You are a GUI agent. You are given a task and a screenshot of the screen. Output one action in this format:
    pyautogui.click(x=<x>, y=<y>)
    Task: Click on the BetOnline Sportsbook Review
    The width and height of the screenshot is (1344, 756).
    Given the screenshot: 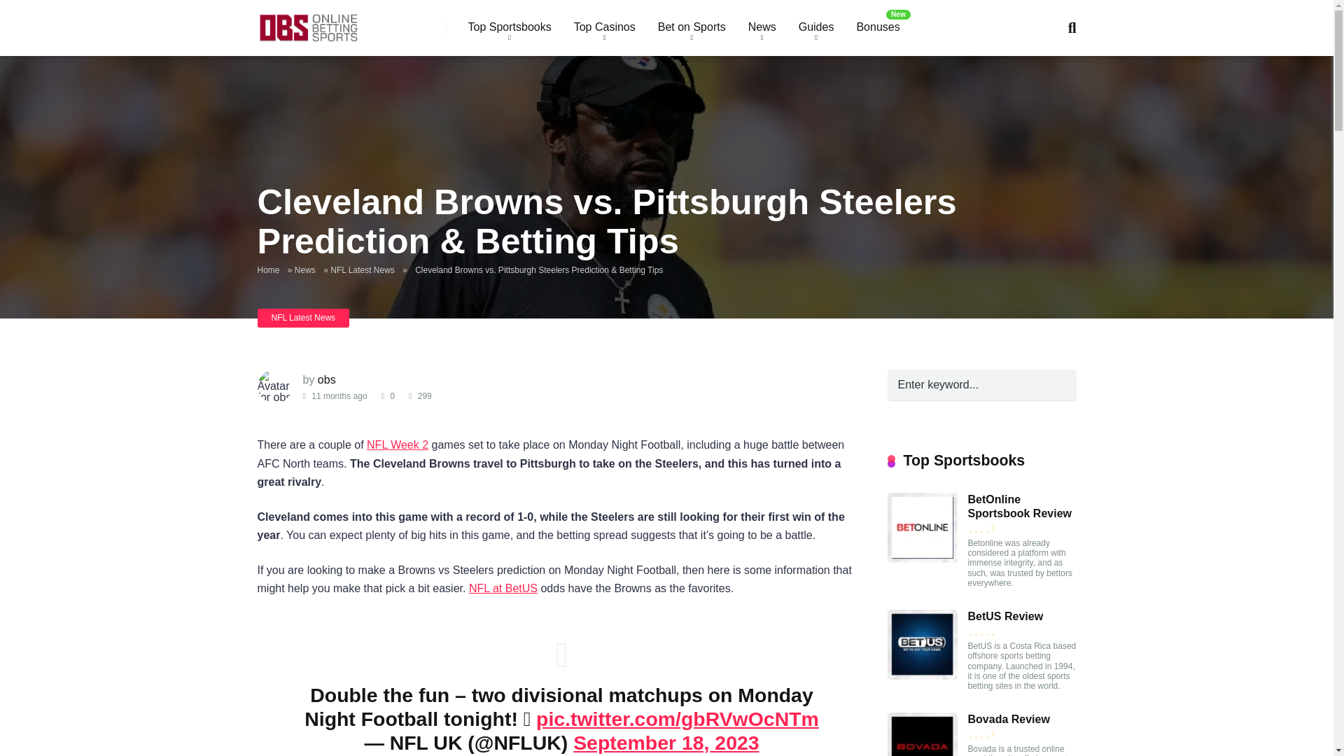 What is the action you would take?
    pyautogui.click(x=922, y=559)
    